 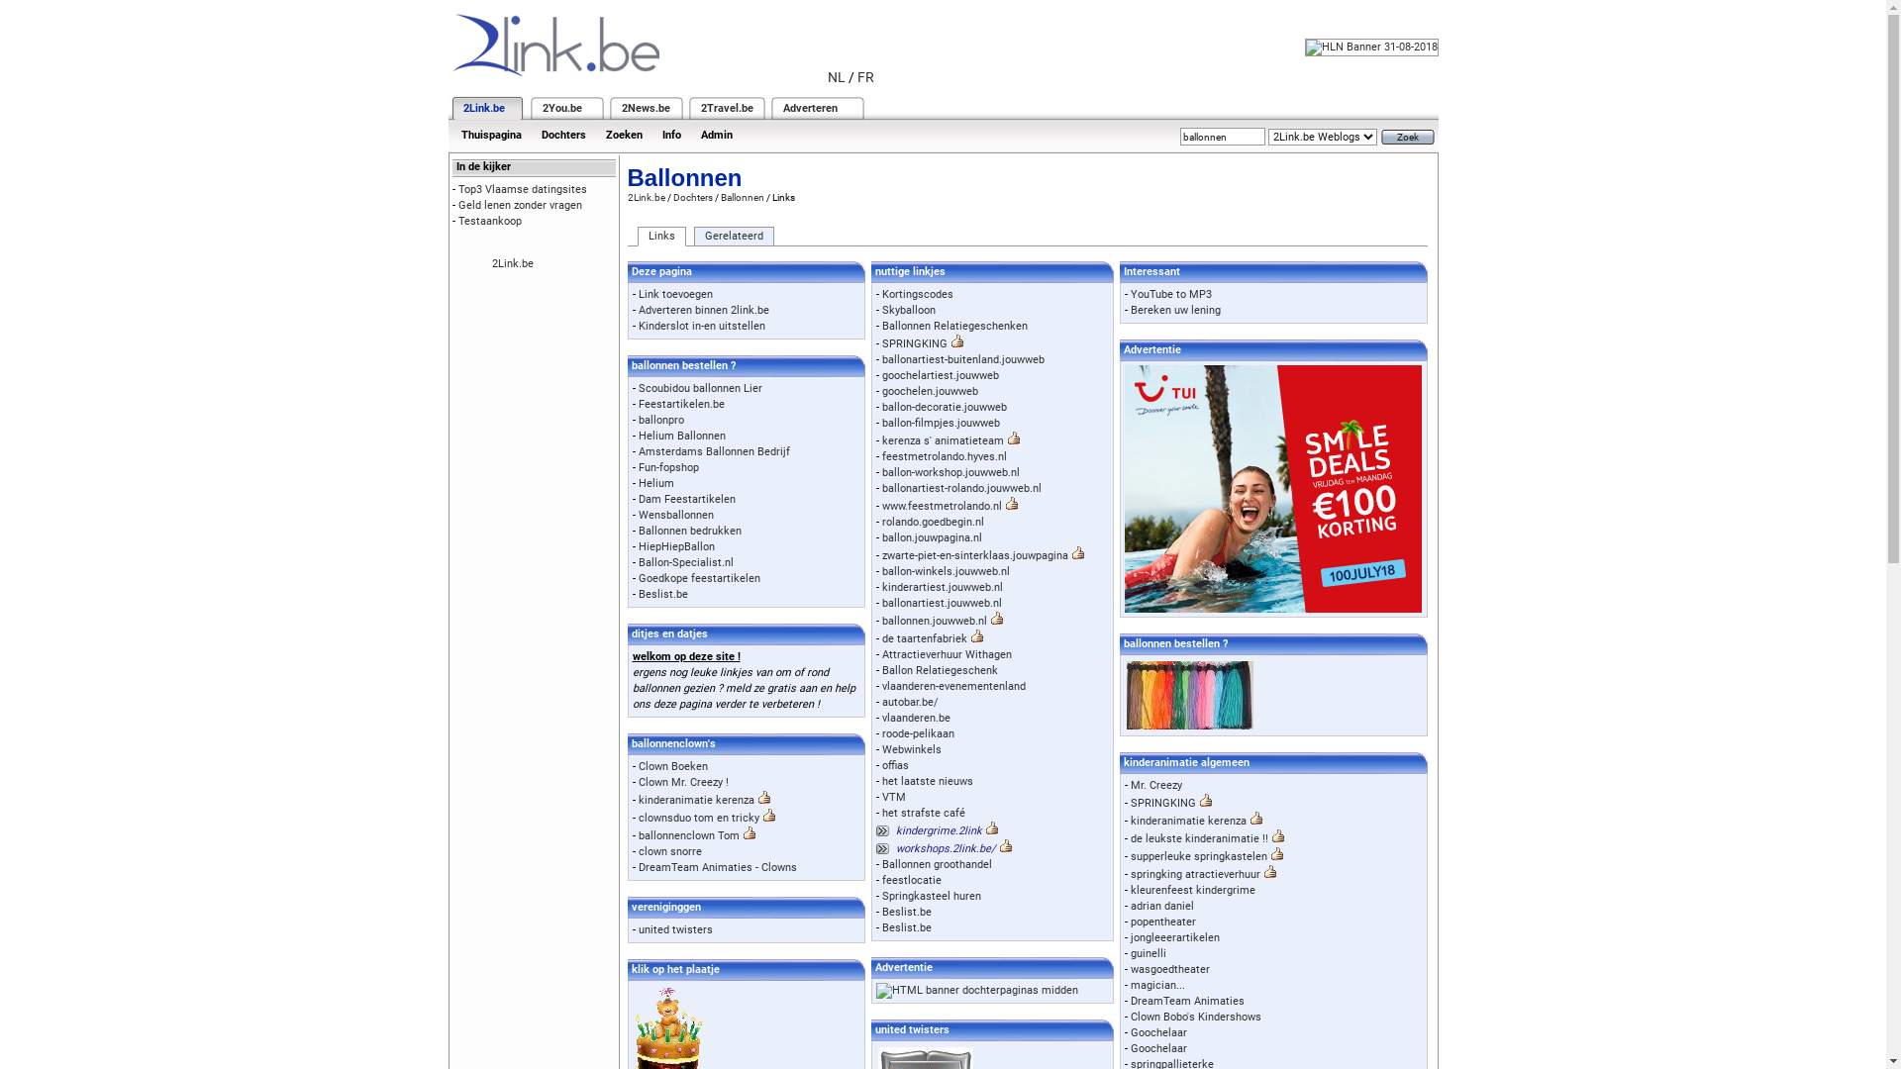 I want to click on FR, so click(x=865, y=77).